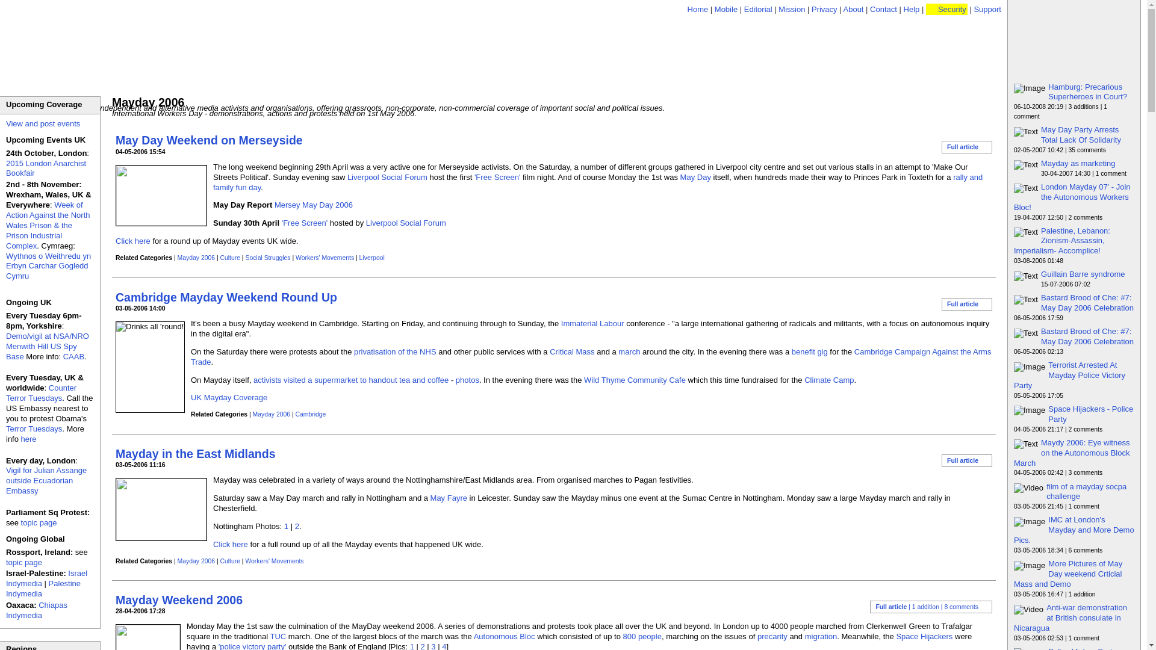 The width and height of the screenshot is (1156, 650). I want to click on Home, so click(698, 8).